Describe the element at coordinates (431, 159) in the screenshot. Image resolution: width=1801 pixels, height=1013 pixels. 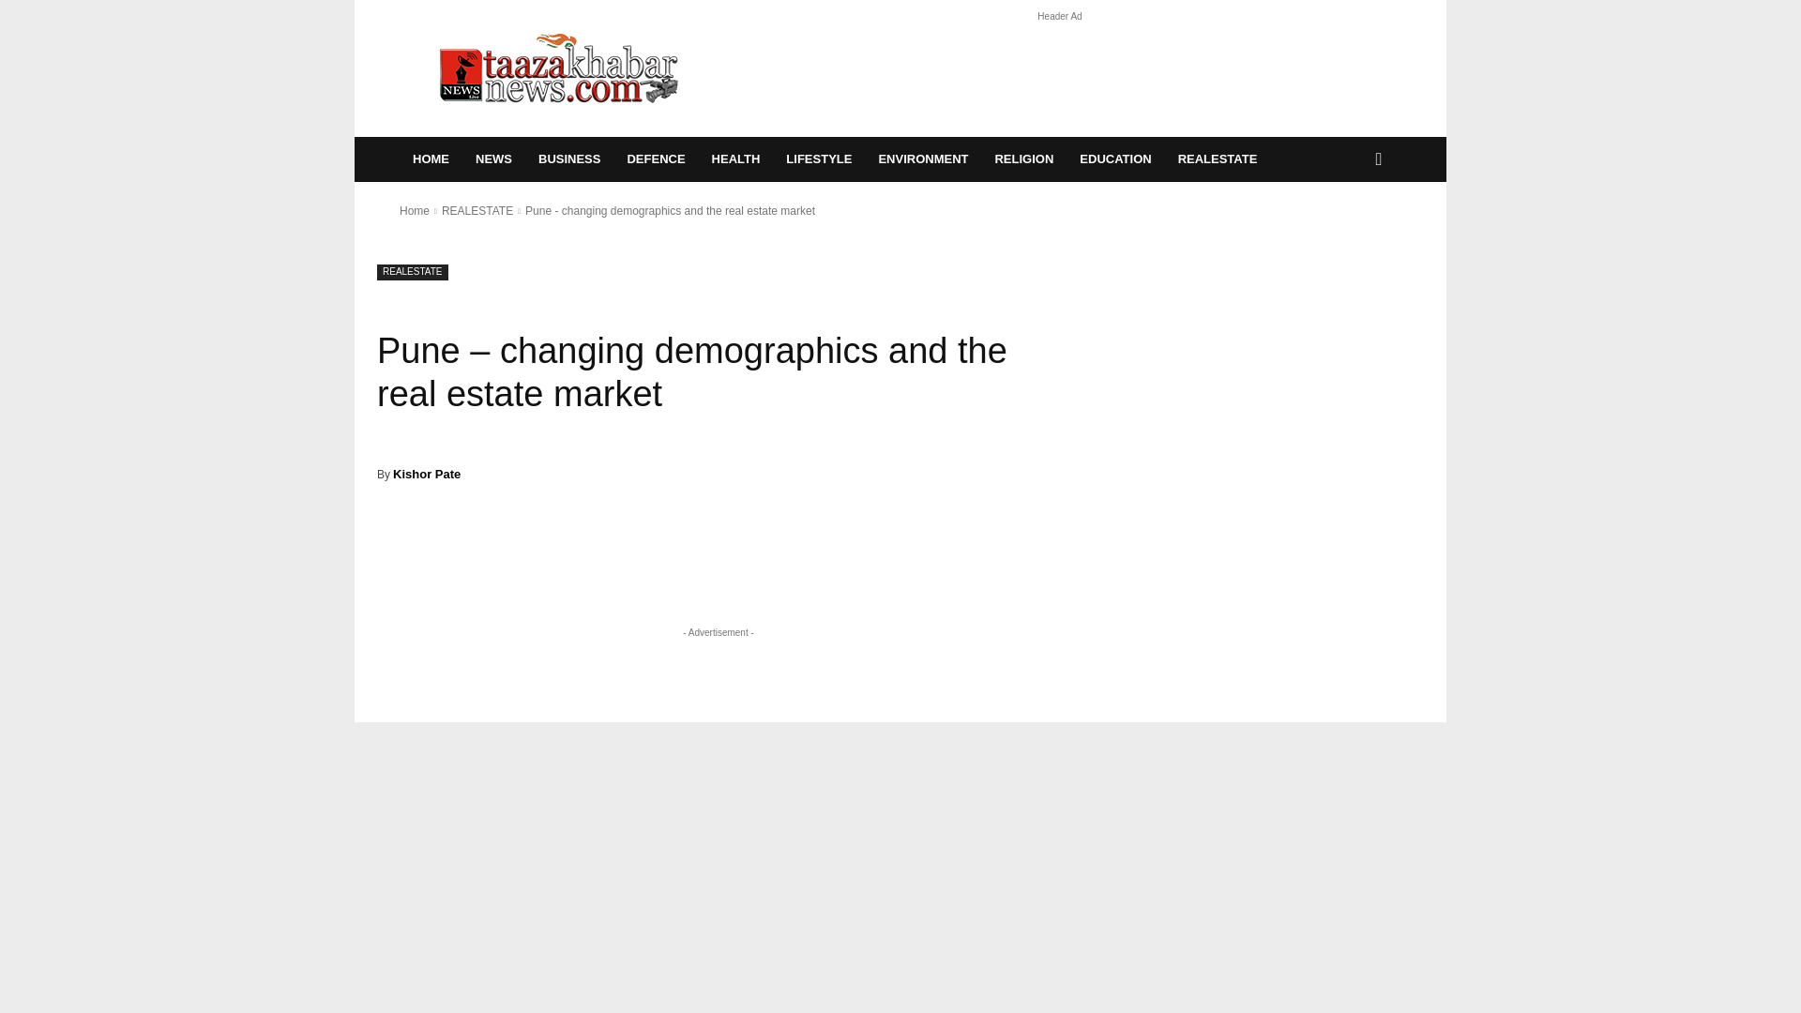
I see `HOME` at that location.